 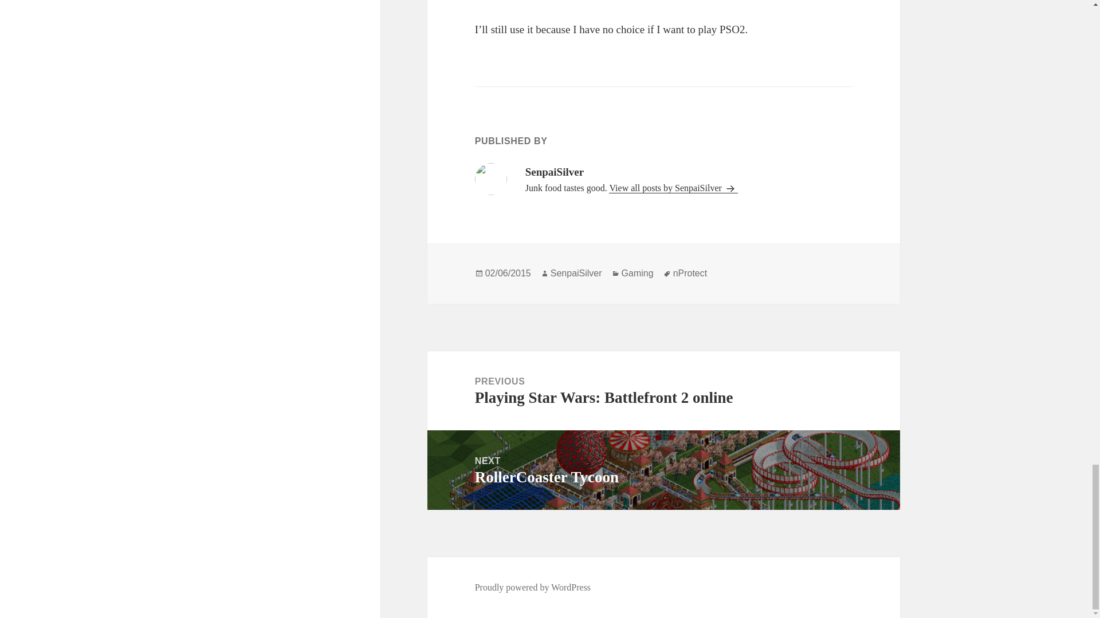 What do you see at coordinates (576, 274) in the screenshot?
I see `Proudly powered by WordPress` at bounding box center [576, 274].